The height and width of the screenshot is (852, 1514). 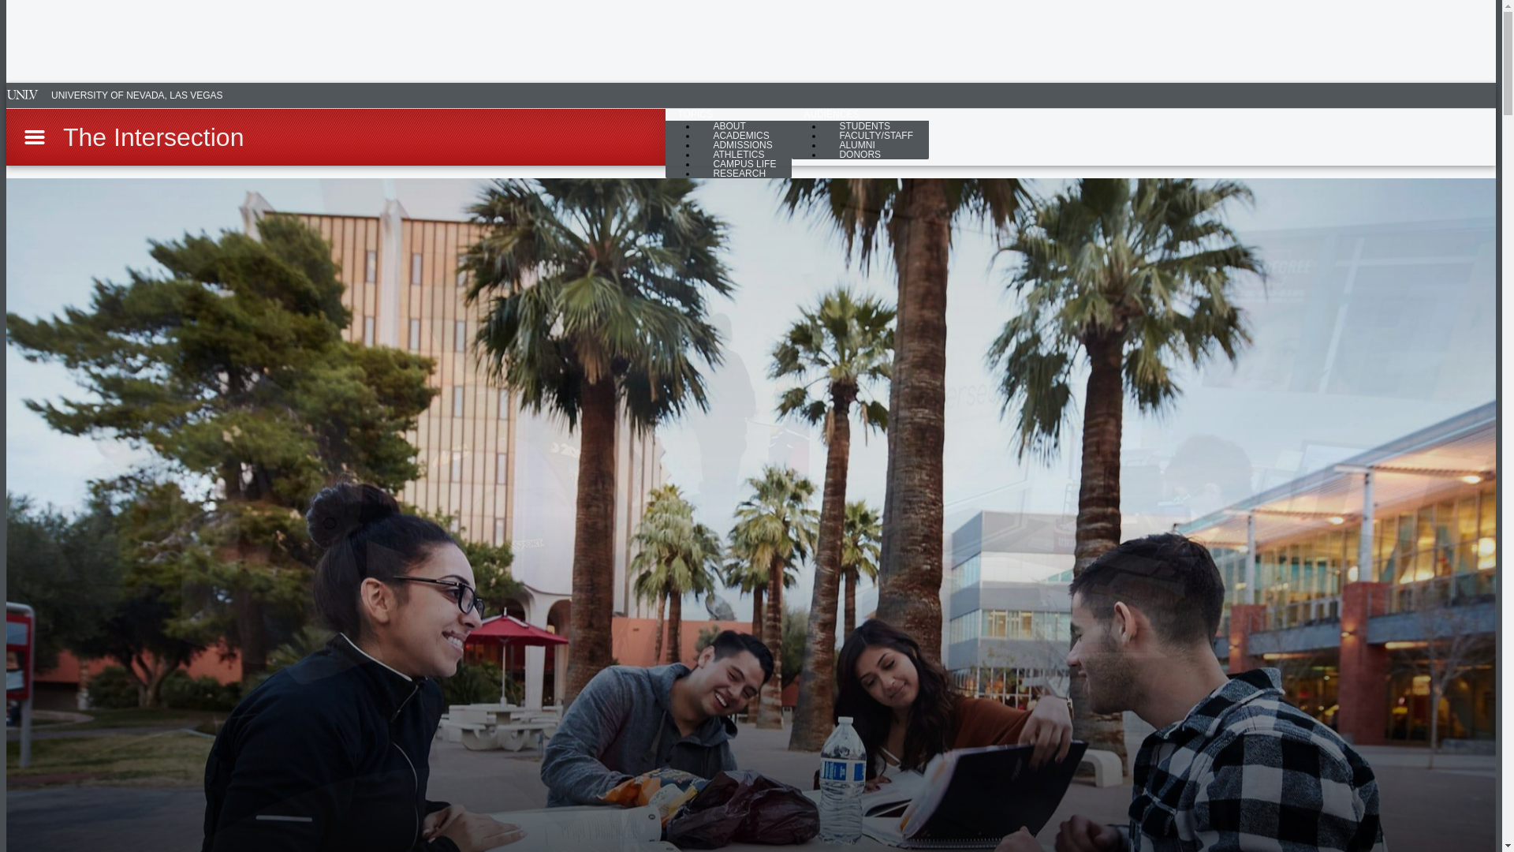 What do you see at coordinates (740, 135) in the screenshot?
I see `ACADEMICS` at bounding box center [740, 135].